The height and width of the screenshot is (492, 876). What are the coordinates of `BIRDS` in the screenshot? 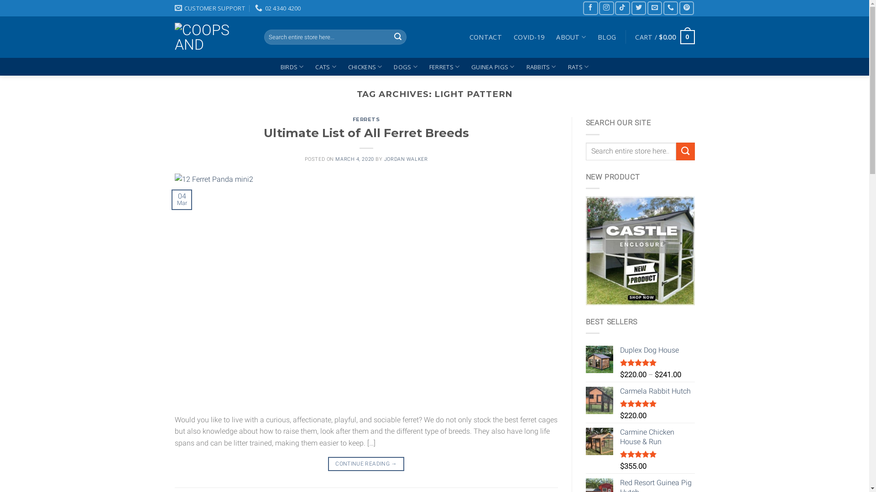 It's located at (292, 67).